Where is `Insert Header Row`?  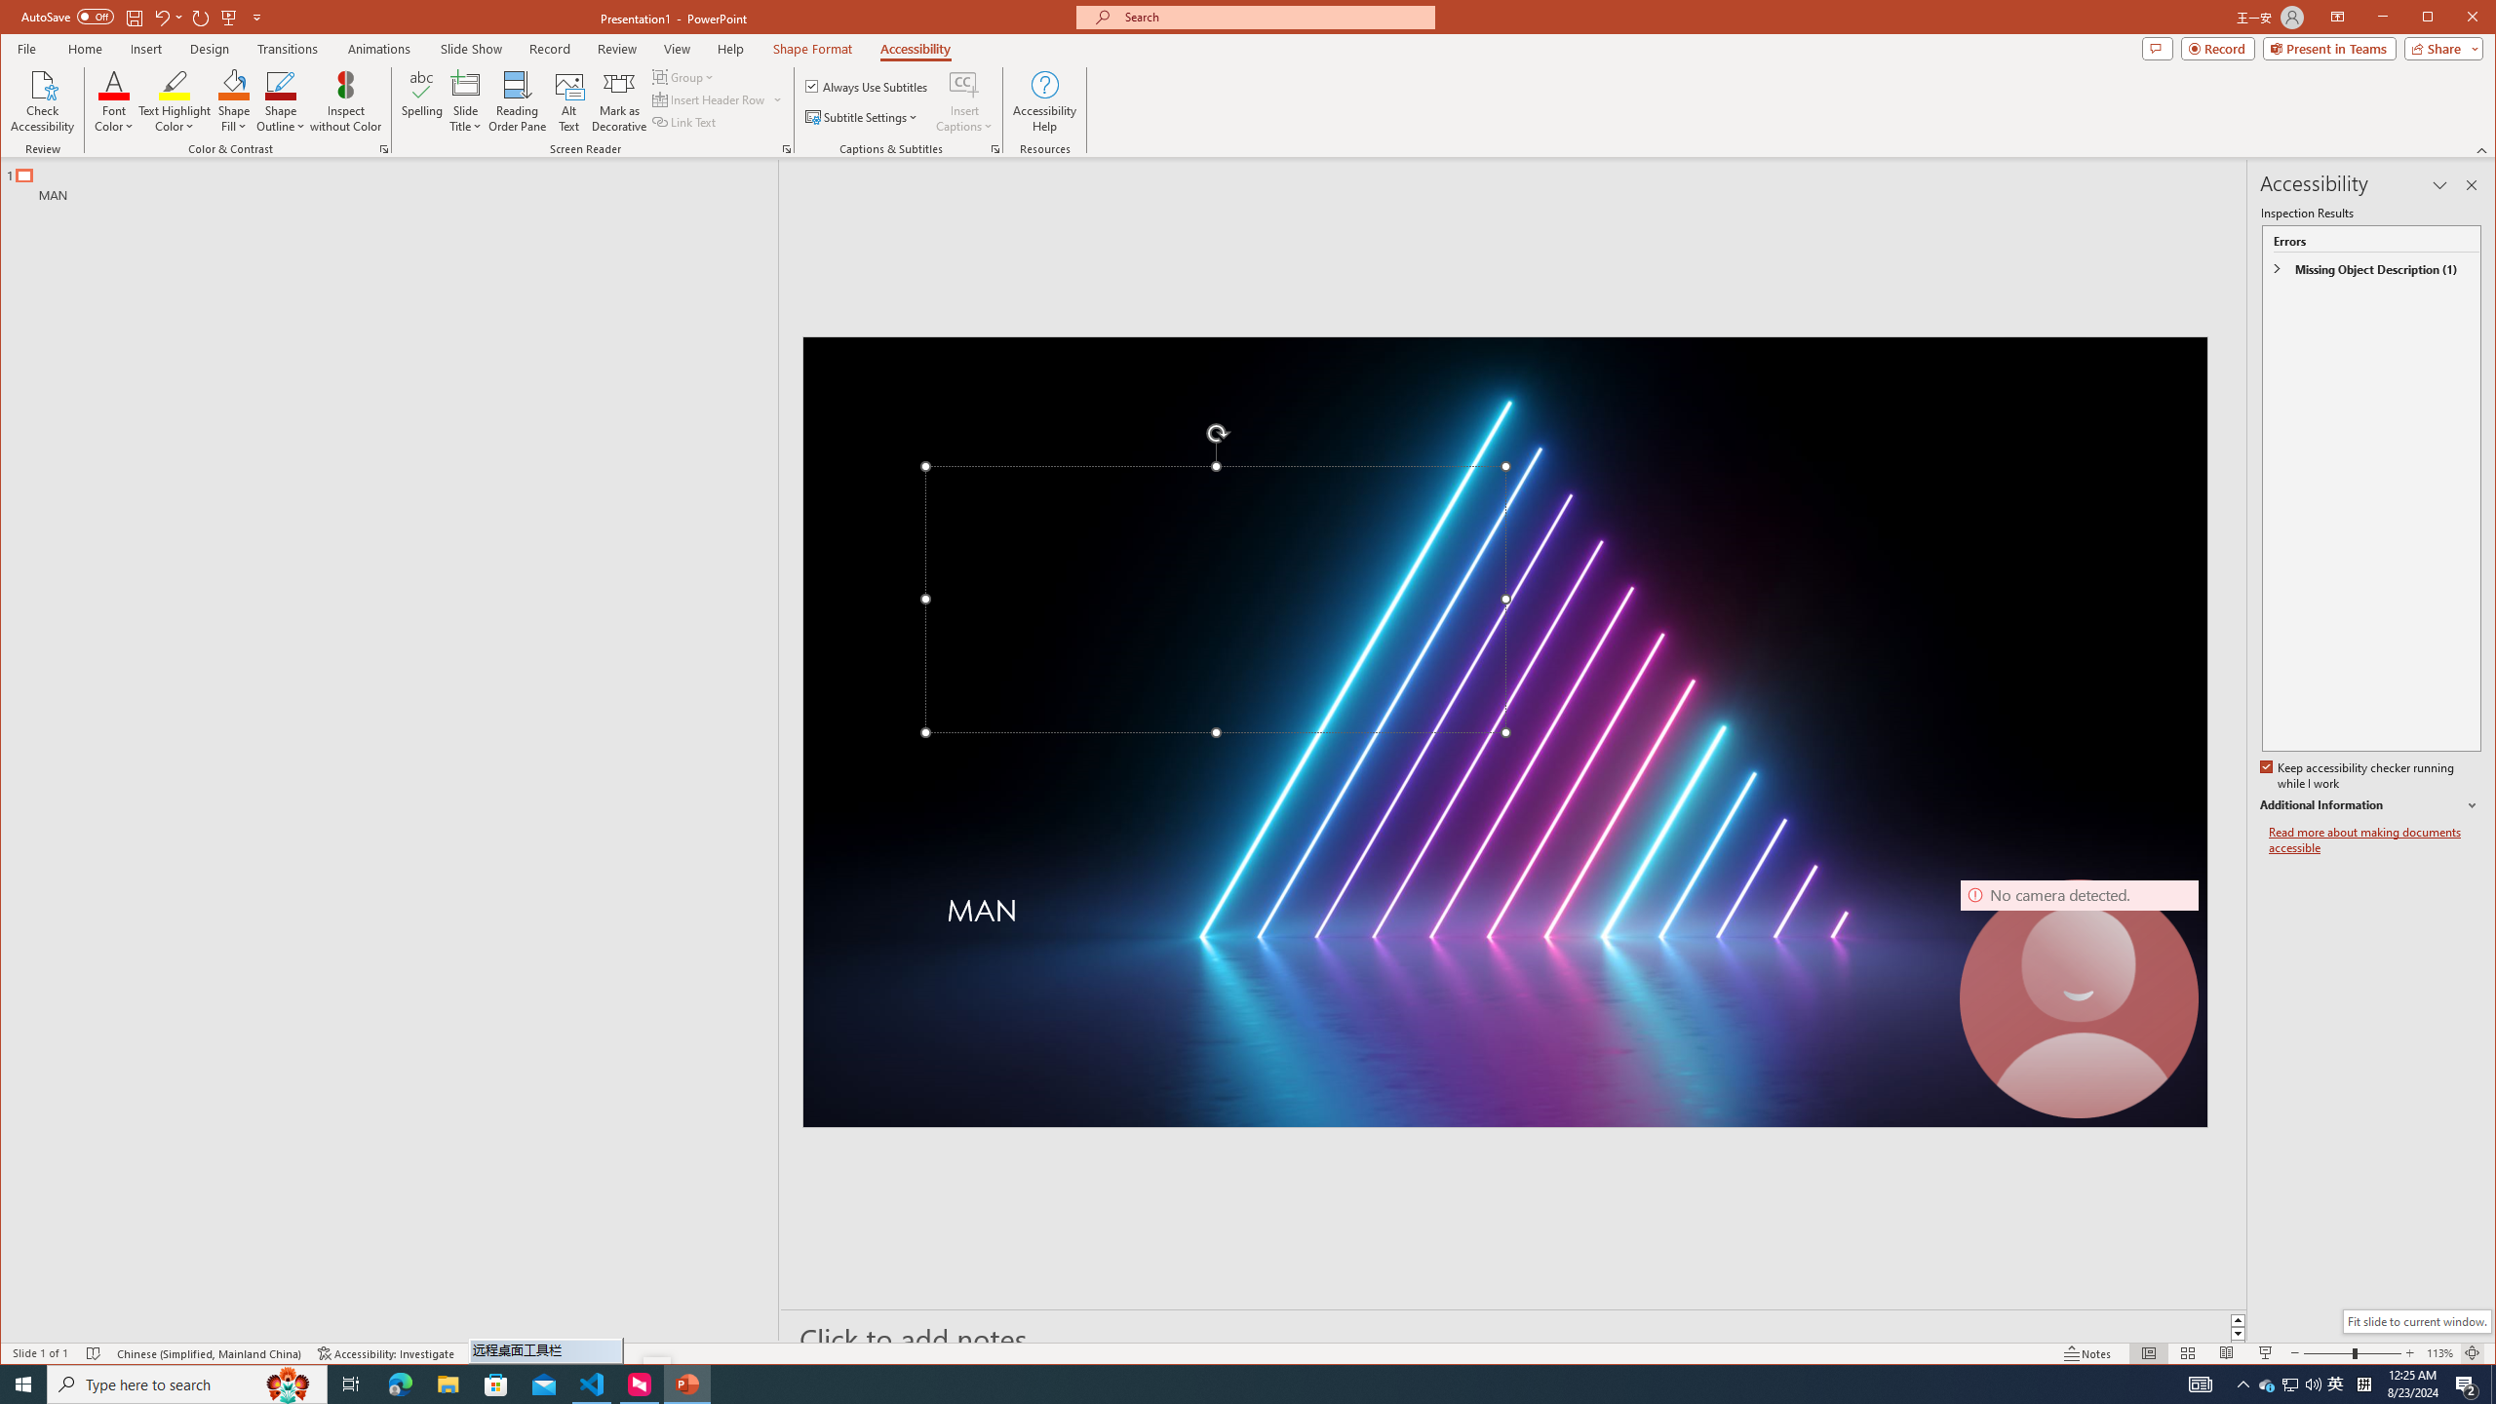
Insert Header Row is located at coordinates (718, 99).